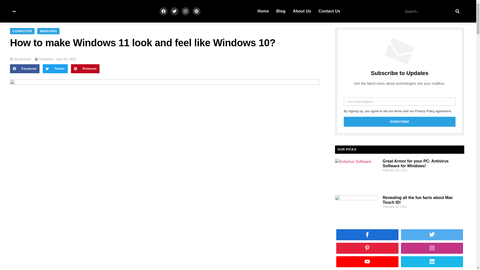  Describe the element at coordinates (263, 11) in the screenshot. I see `Home` at that location.